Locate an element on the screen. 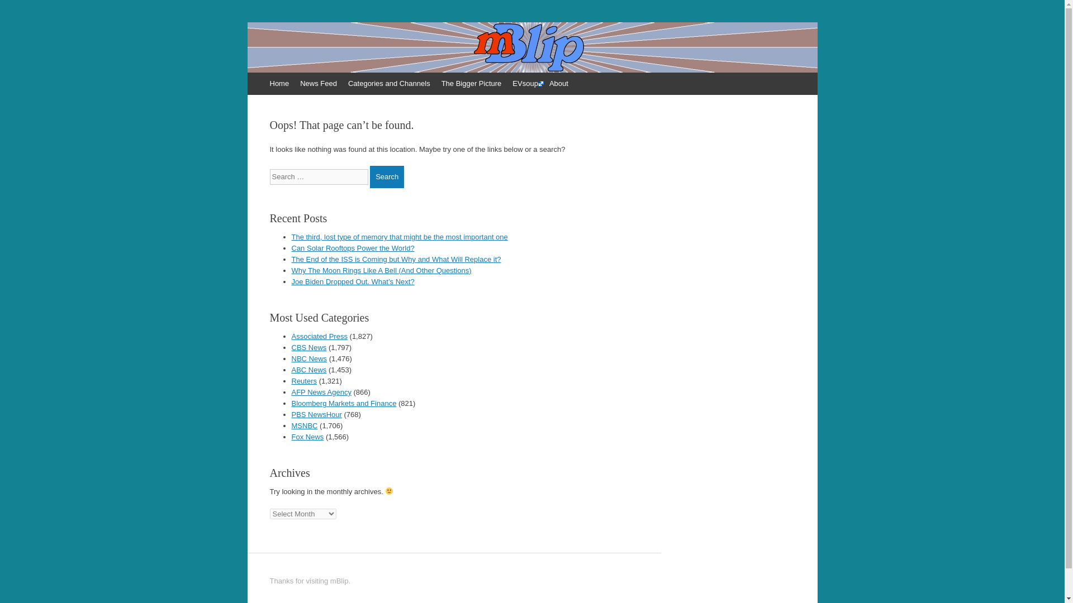  CBS News is located at coordinates (310, 347).